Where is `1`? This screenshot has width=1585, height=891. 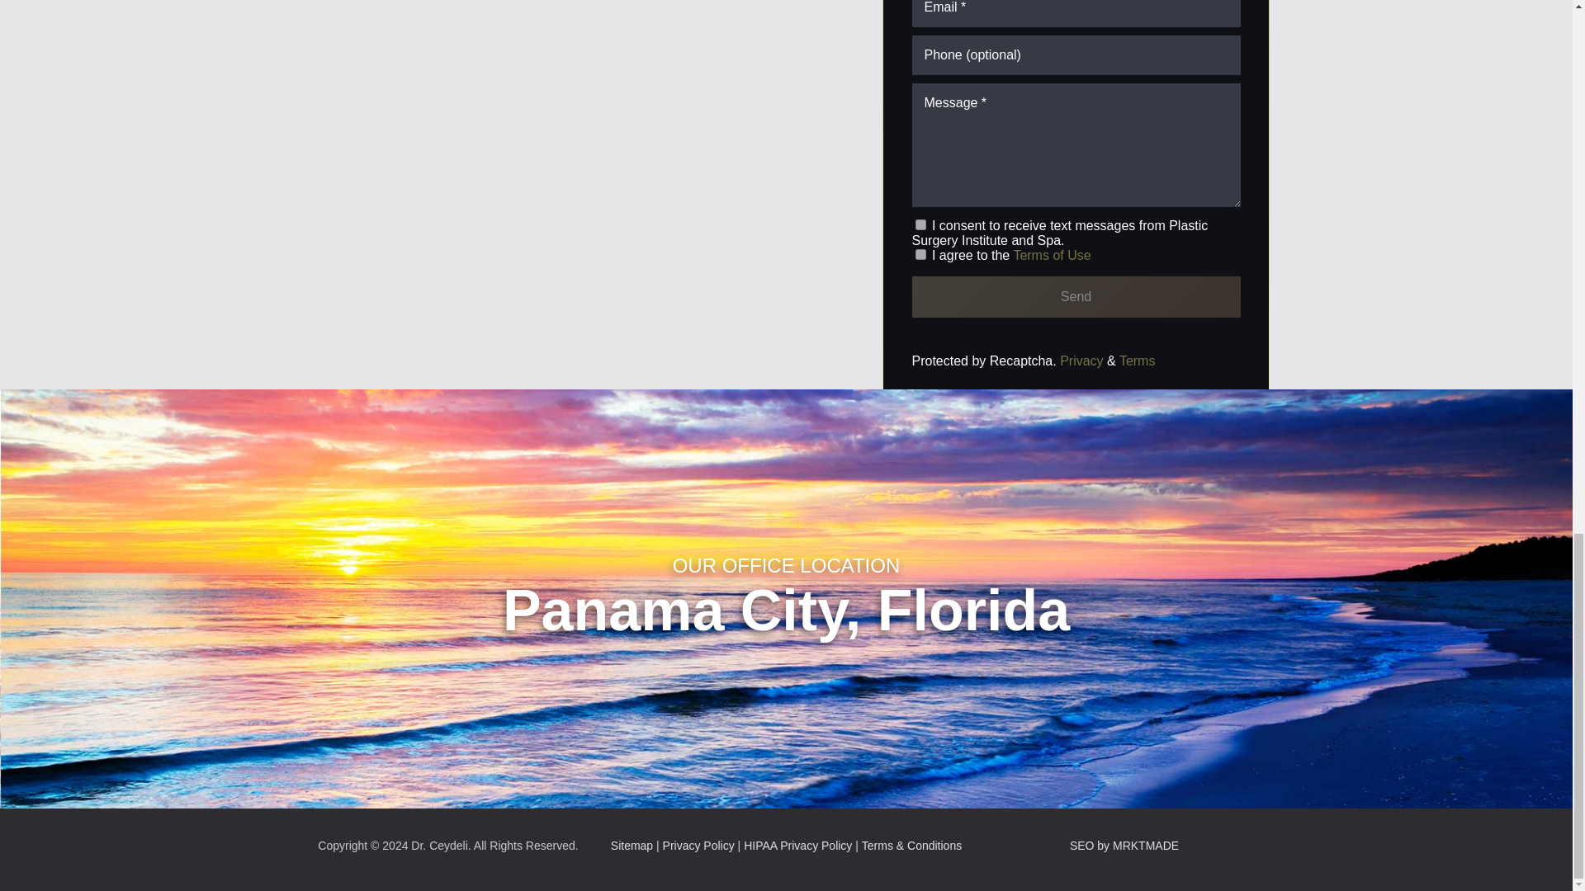
1 is located at coordinates (920, 254).